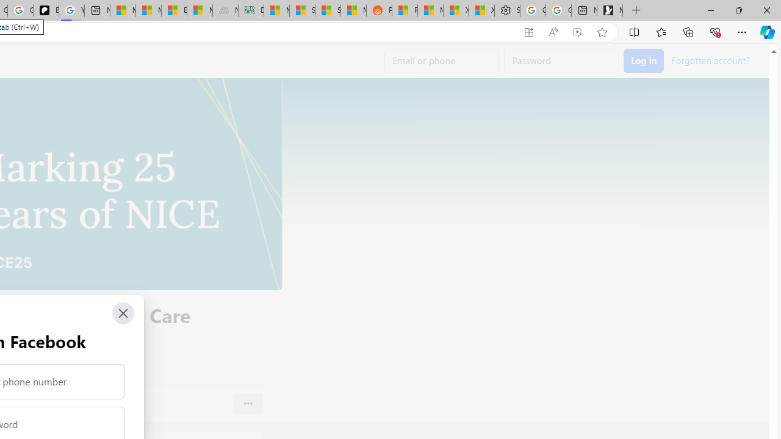  Describe the element at coordinates (529, 32) in the screenshot. I see `App available. Install Facebook` at that location.